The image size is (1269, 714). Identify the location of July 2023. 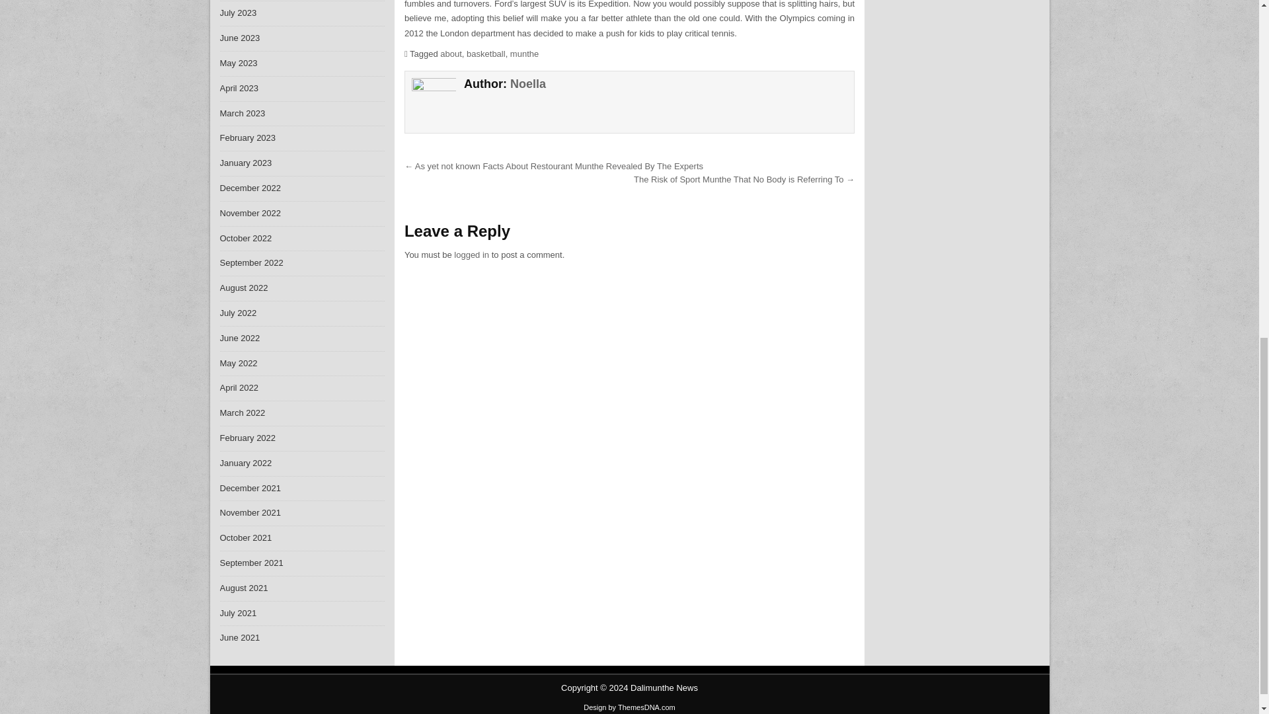
(238, 13).